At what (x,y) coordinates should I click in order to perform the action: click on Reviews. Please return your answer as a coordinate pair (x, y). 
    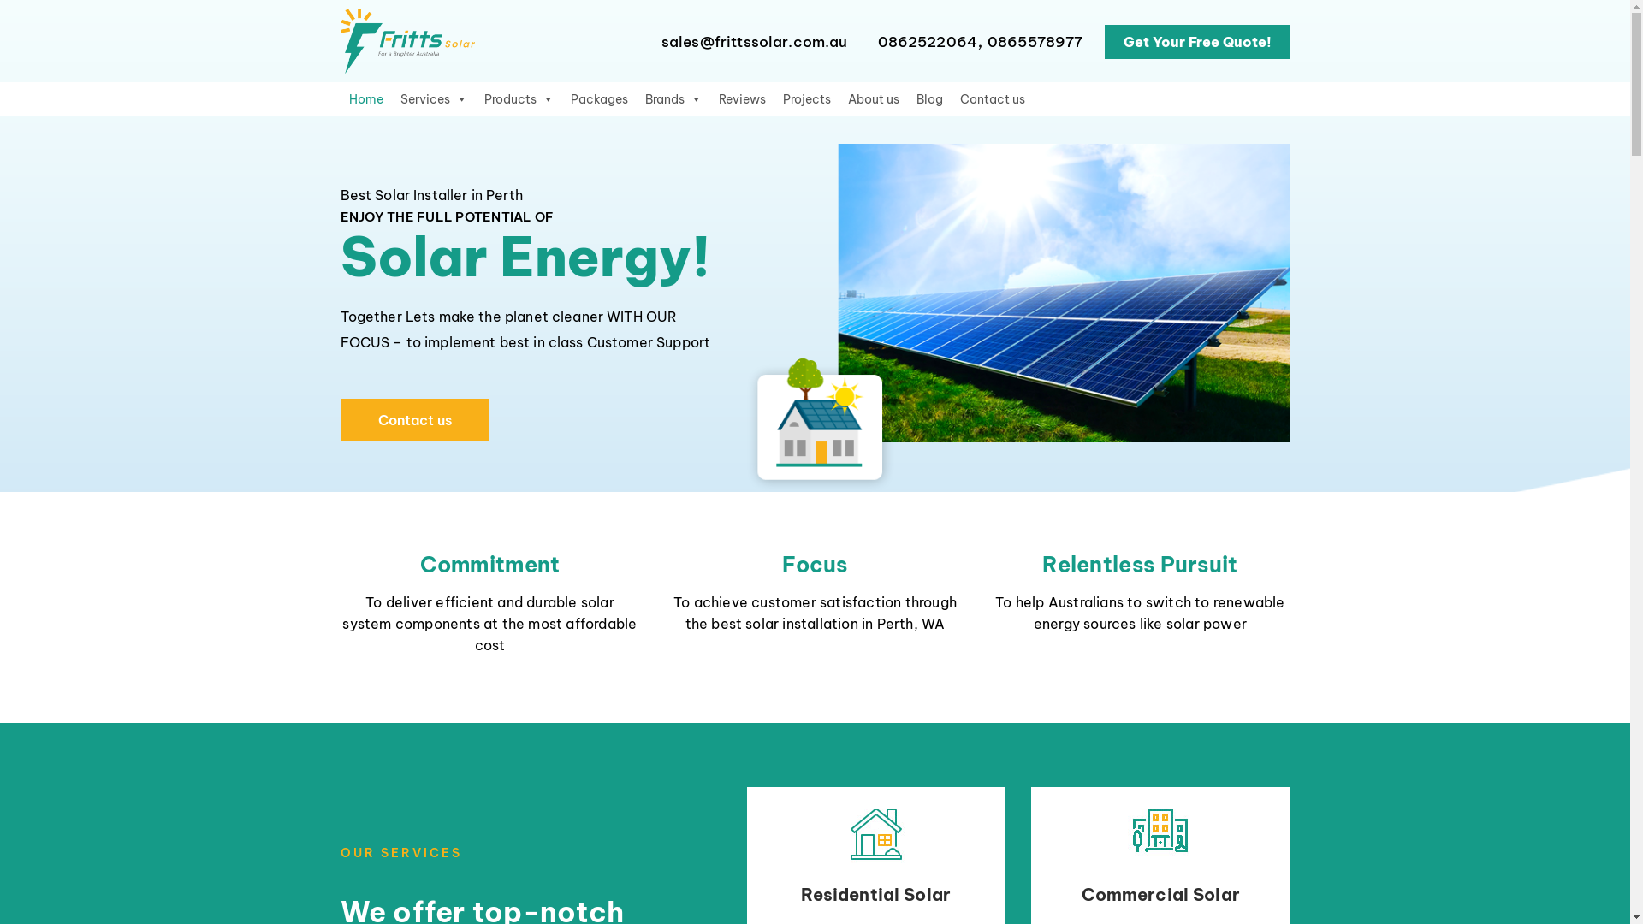
    Looking at the image, I should click on (743, 99).